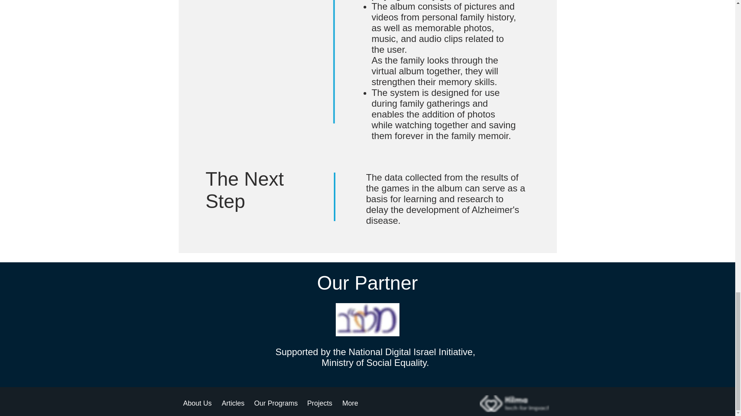  Describe the element at coordinates (276, 403) in the screenshot. I see `Our Programs` at that location.